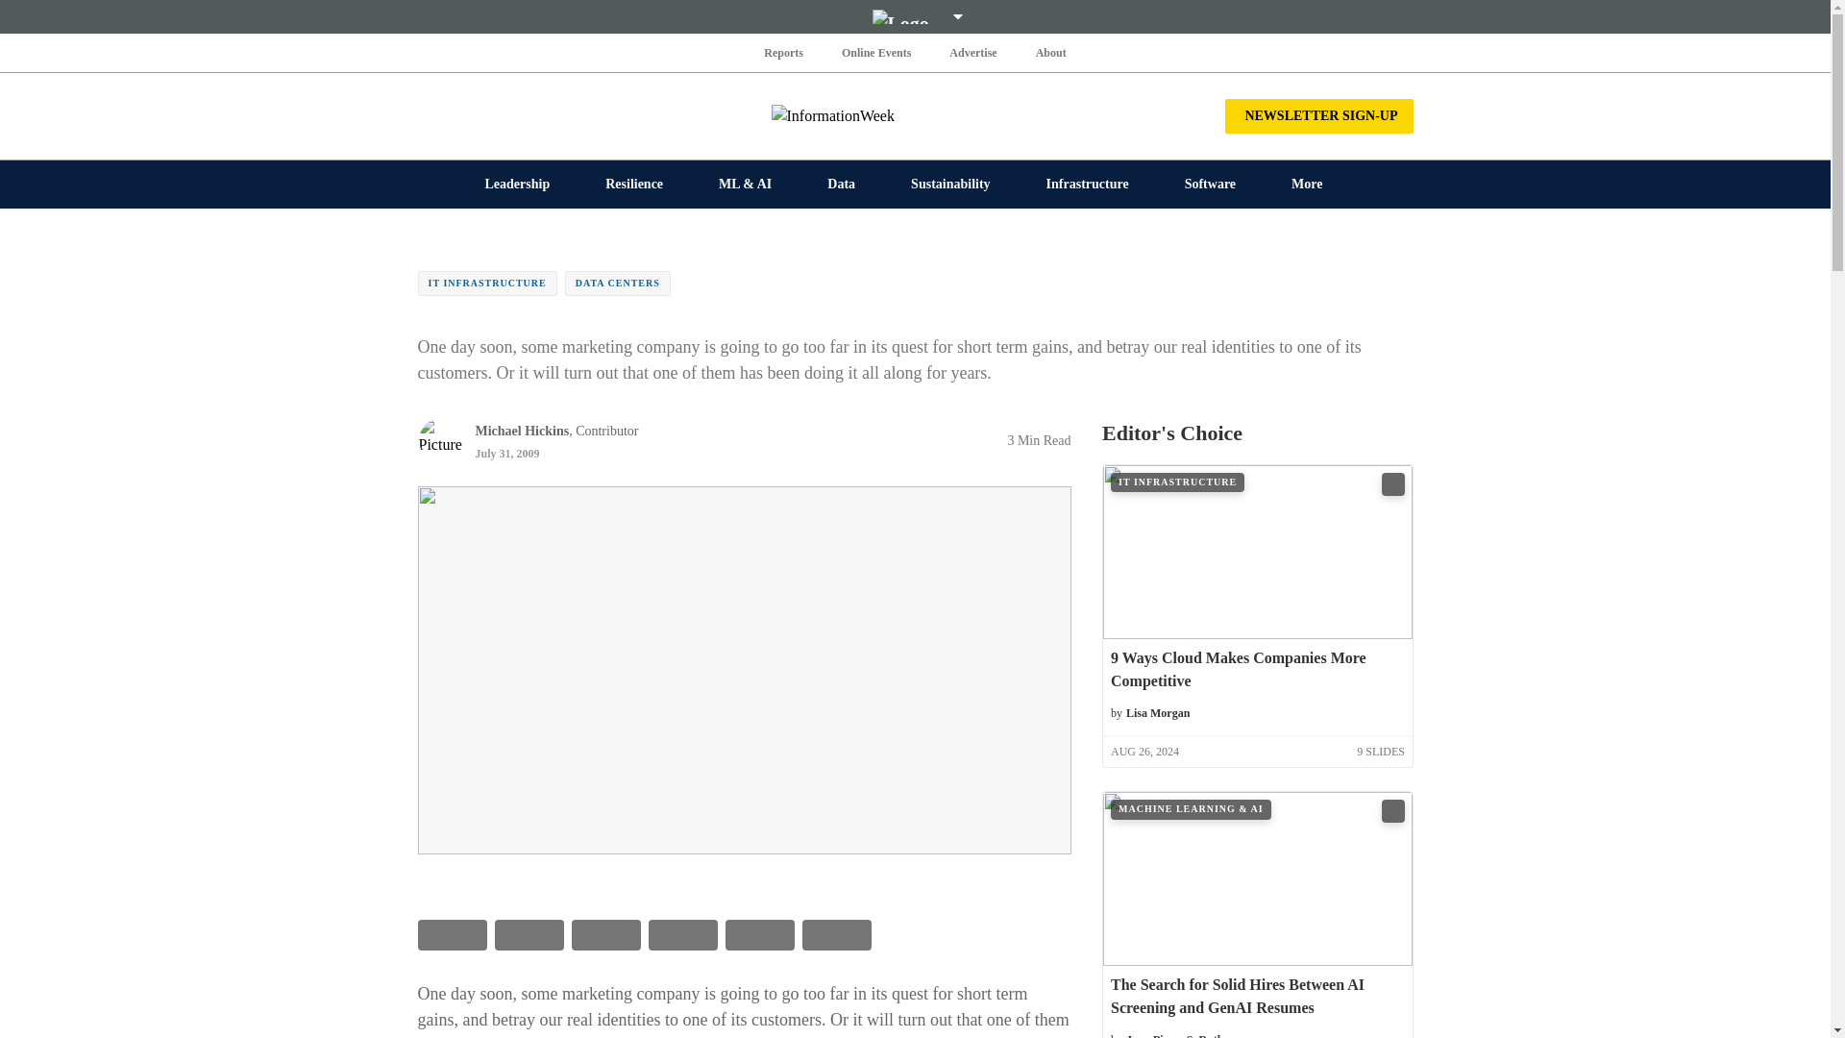 The image size is (1845, 1038). Describe the element at coordinates (784, 52) in the screenshot. I see `Reports` at that location.